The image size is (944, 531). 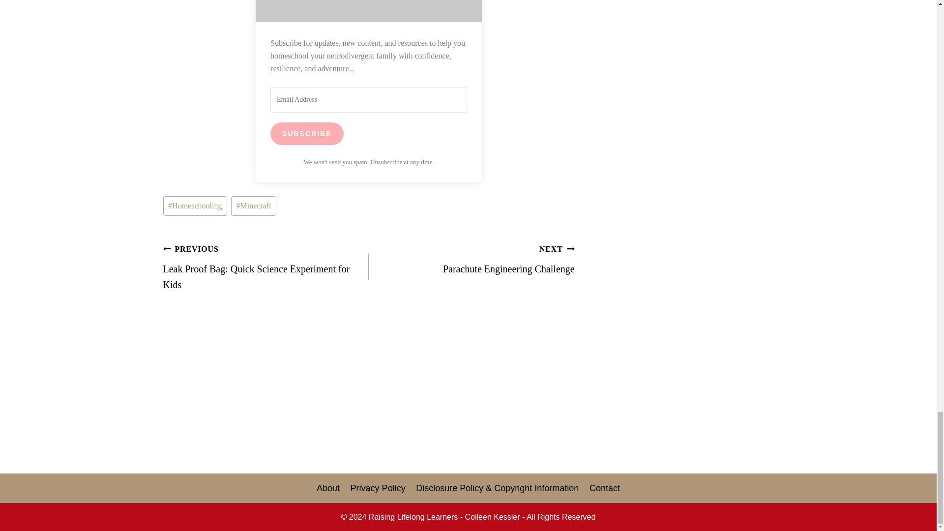 I want to click on Minecraft, so click(x=195, y=206).